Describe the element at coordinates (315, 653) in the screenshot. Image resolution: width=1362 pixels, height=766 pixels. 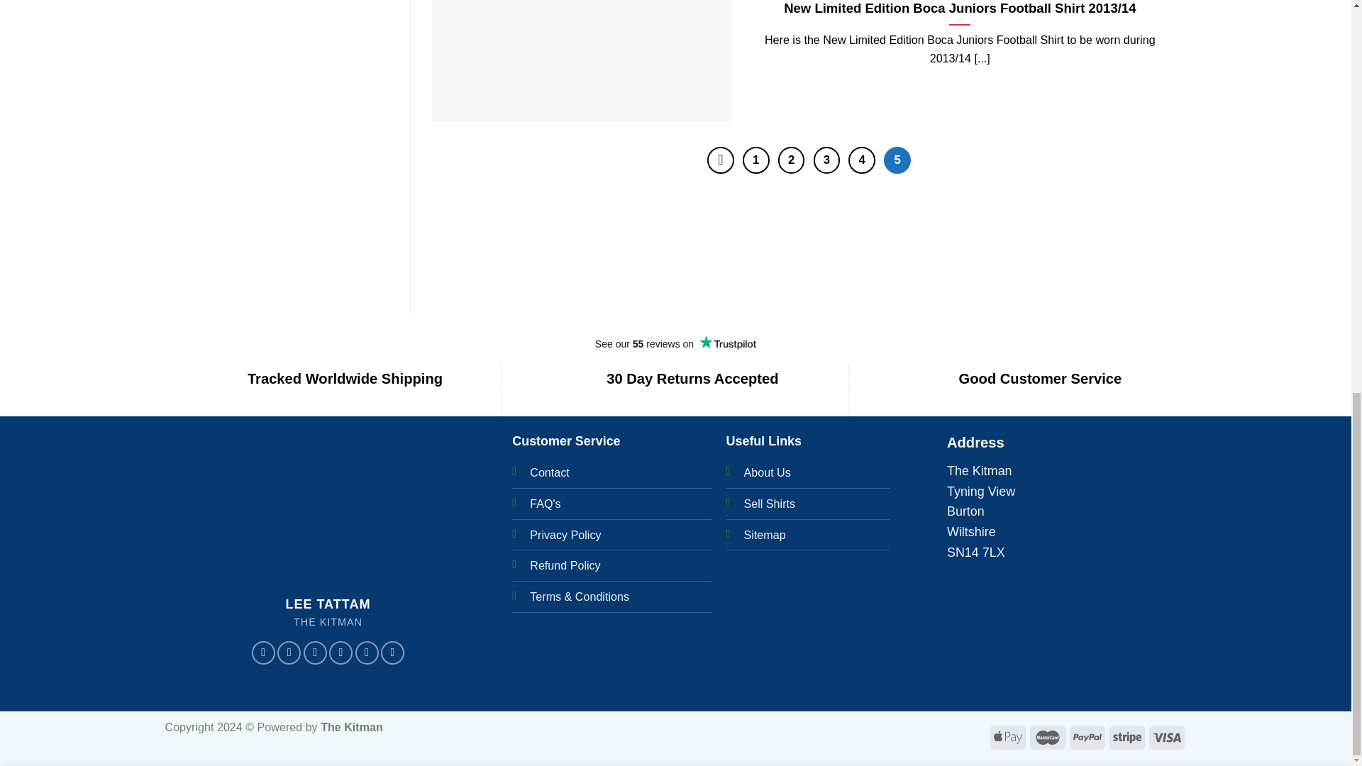
I see `Follow on Twitter` at that location.